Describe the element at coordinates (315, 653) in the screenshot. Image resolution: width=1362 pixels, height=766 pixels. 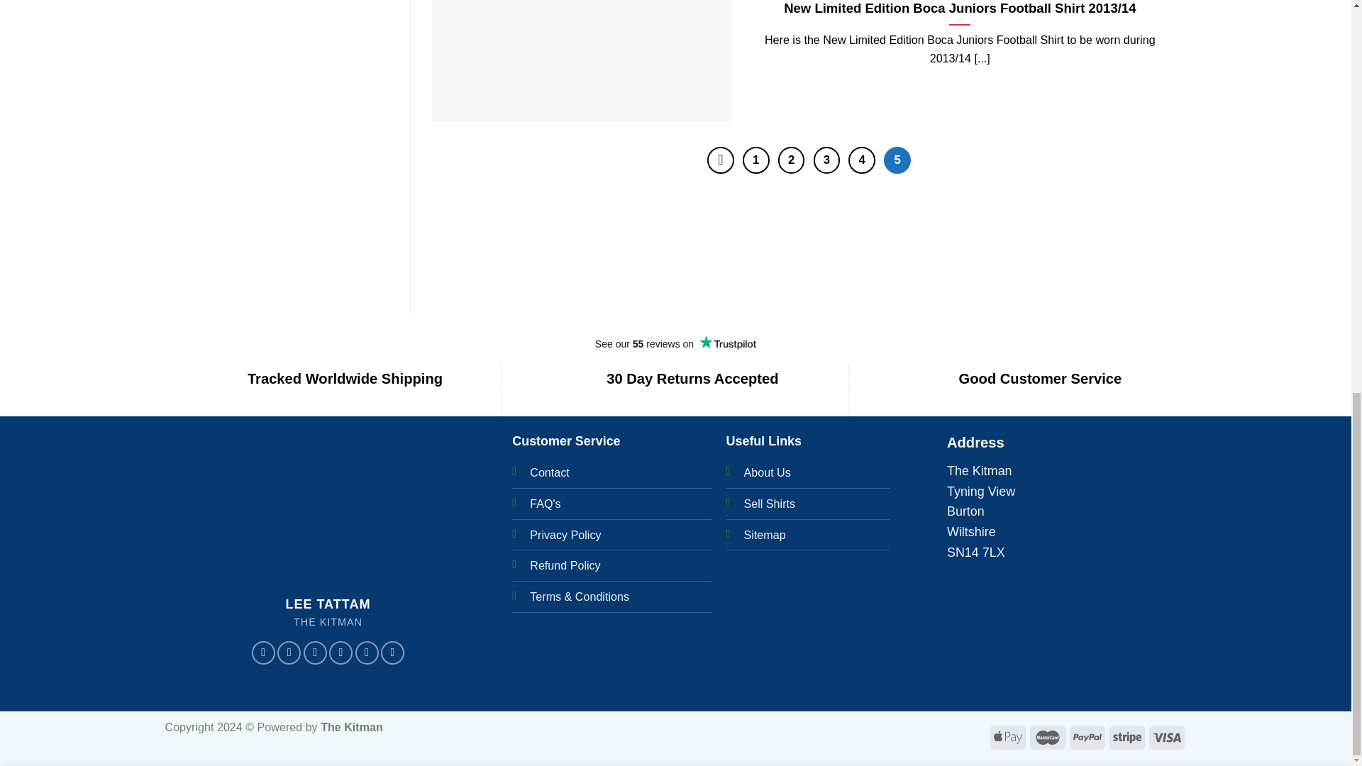
I see `Follow on Twitter` at that location.